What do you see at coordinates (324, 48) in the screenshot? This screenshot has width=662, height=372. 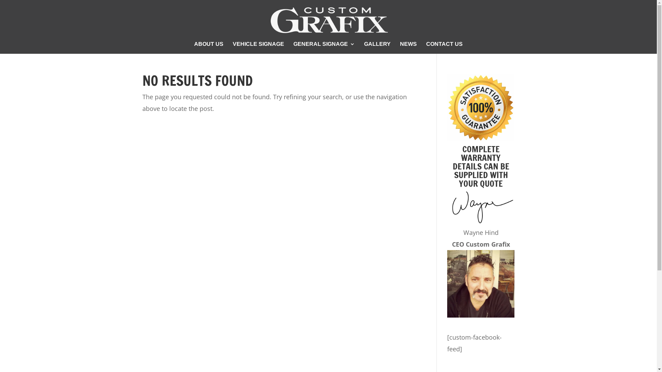 I see `GENERAL SIGNAGE` at bounding box center [324, 48].